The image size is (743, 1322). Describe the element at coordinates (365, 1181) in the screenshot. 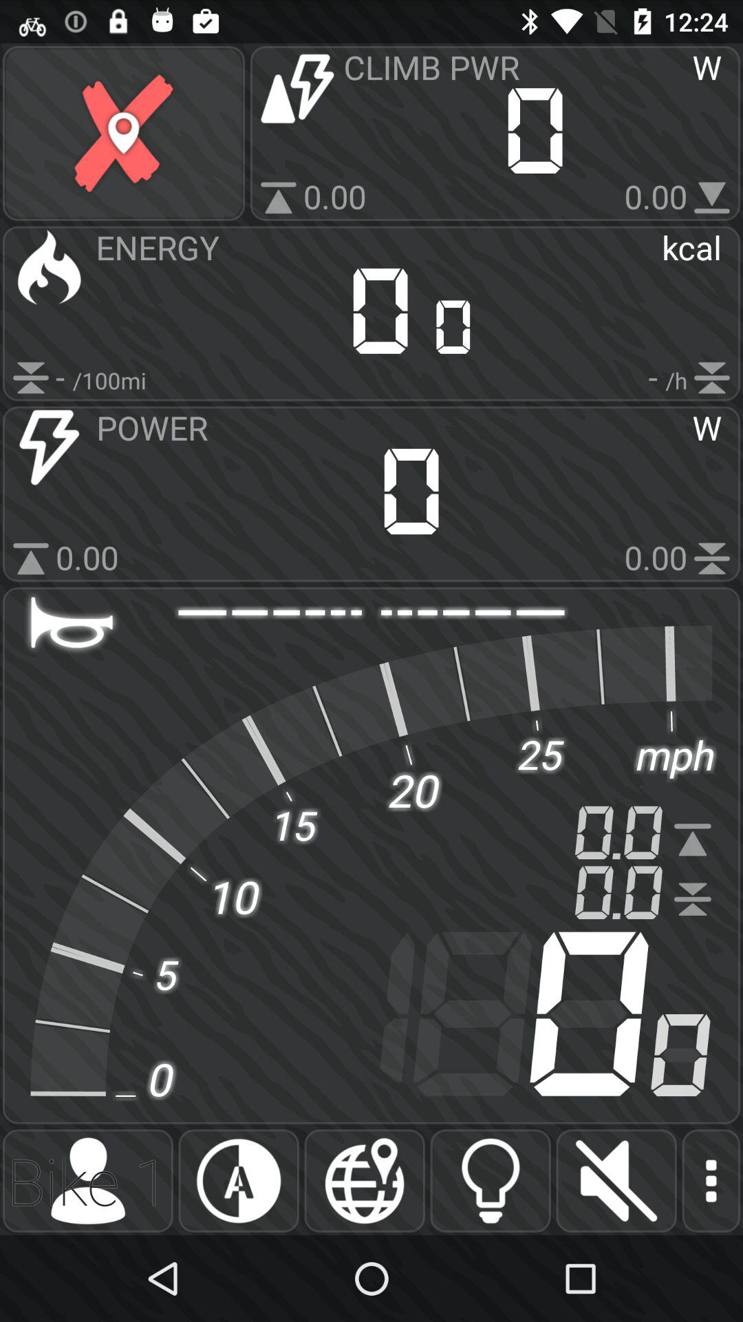

I see `go to location tab` at that location.